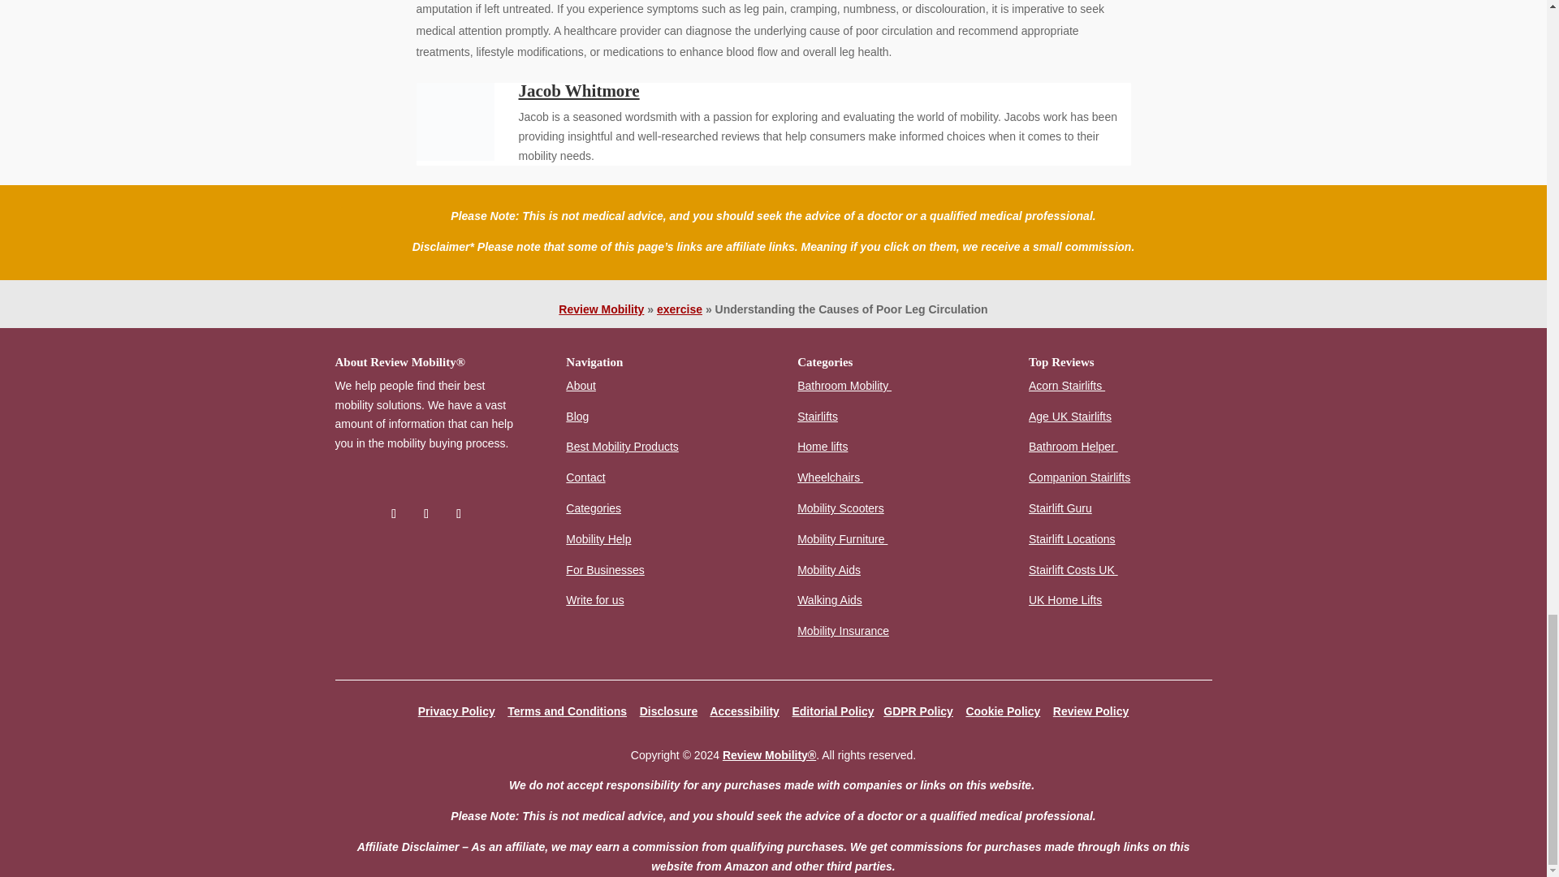 The height and width of the screenshot is (877, 1559). I want to click on Follow on Instagram, so click(459, 513).